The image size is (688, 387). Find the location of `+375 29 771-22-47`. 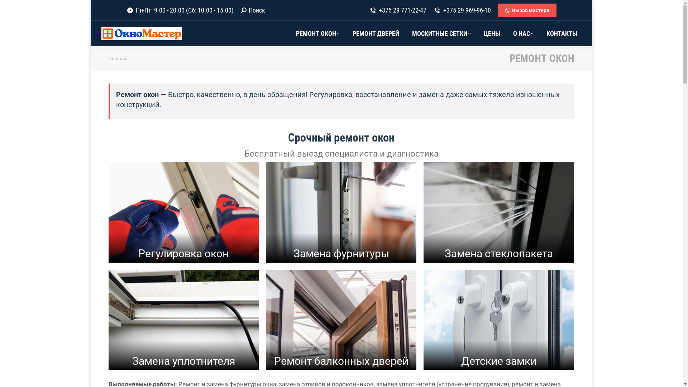

+375 29 771-22-47 is located at coordinates (398, 10).